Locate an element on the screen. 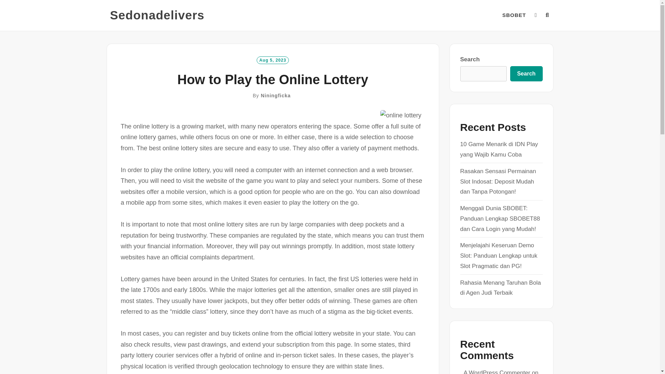  Niningficka is located at coordinates (276, 96).